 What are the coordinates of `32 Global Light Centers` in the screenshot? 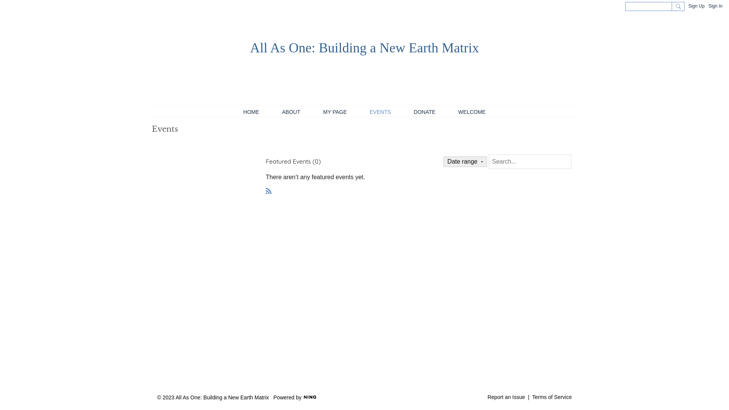 It's located at (295, 141).